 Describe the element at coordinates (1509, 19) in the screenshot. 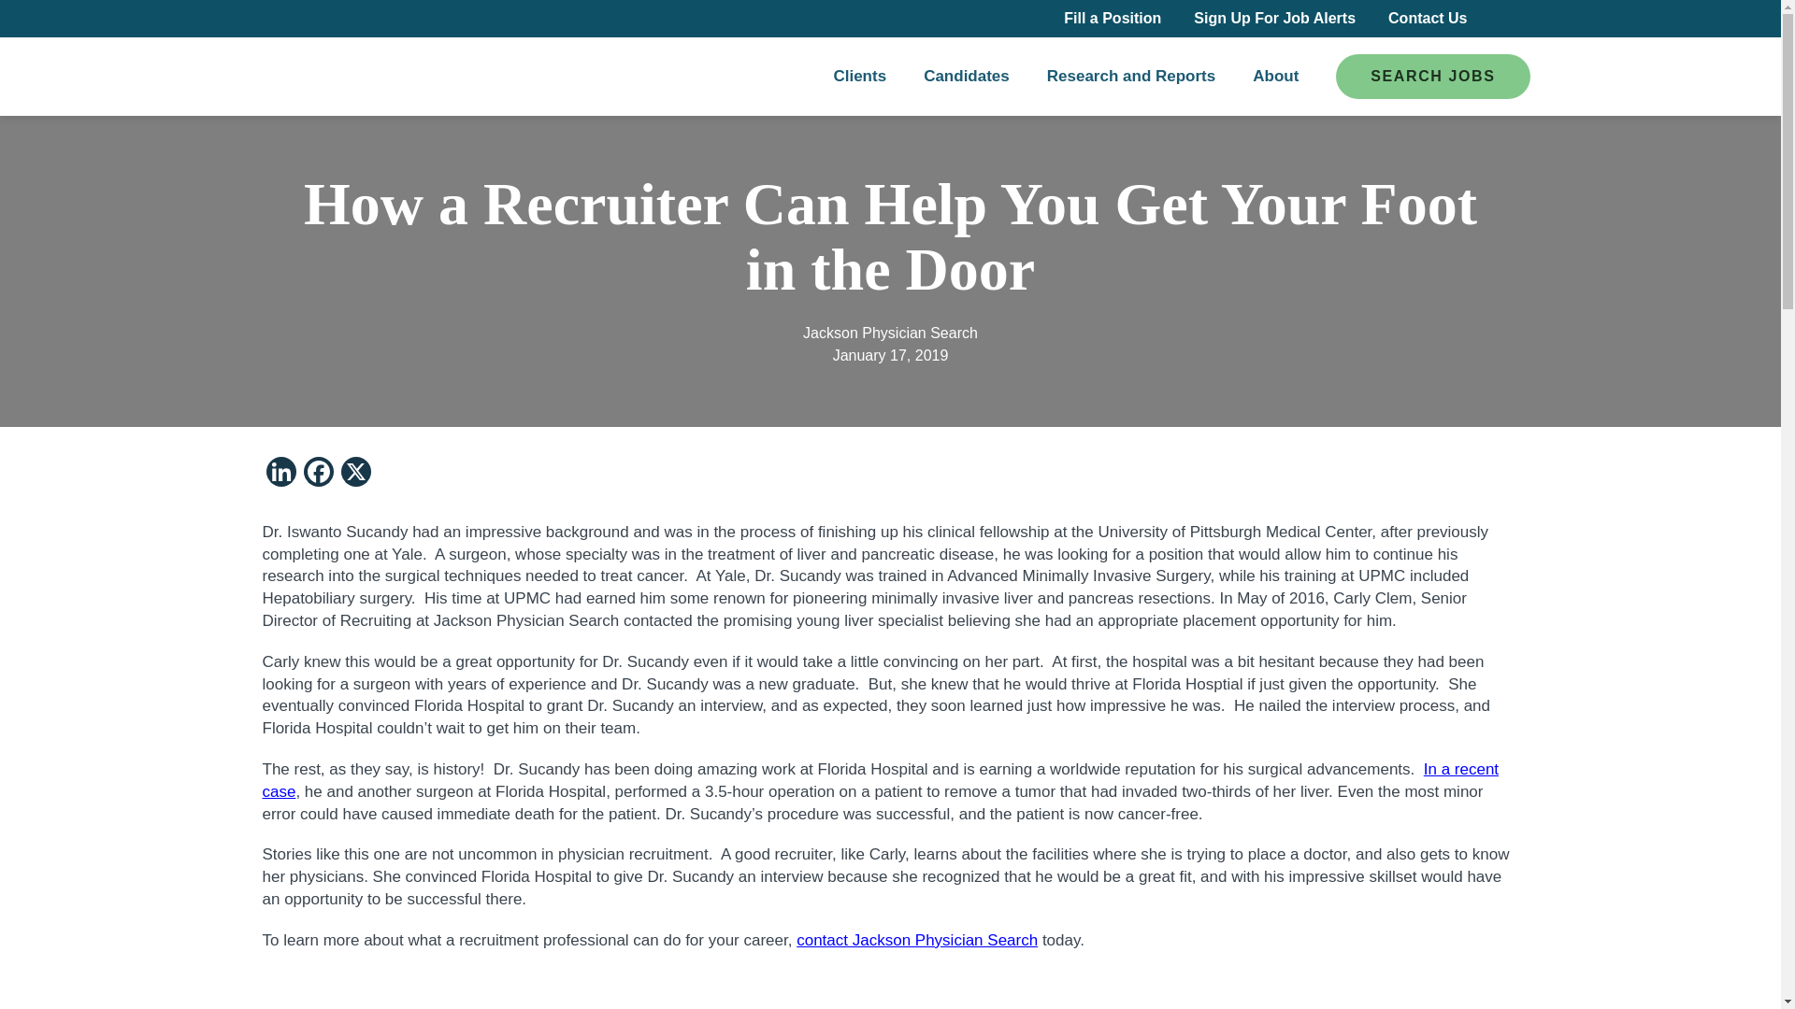

I see `Search` at that location.